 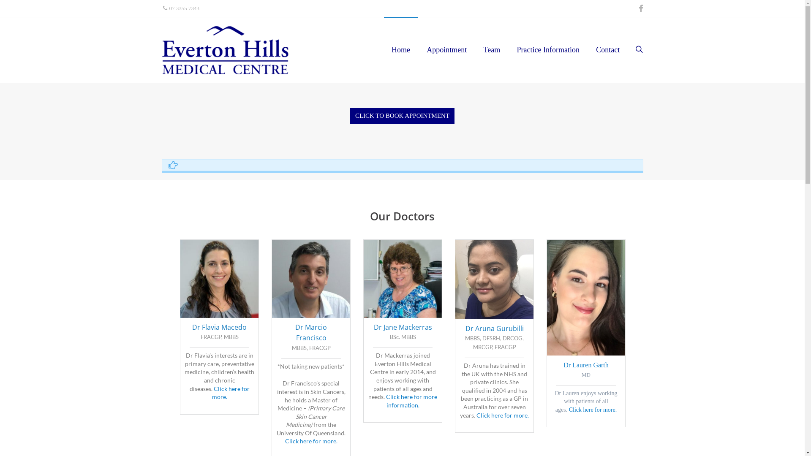 What do you see at coordinates (593, 410) in the screenshot?
I see `Click here for more.` at bounding box center [593, 410].